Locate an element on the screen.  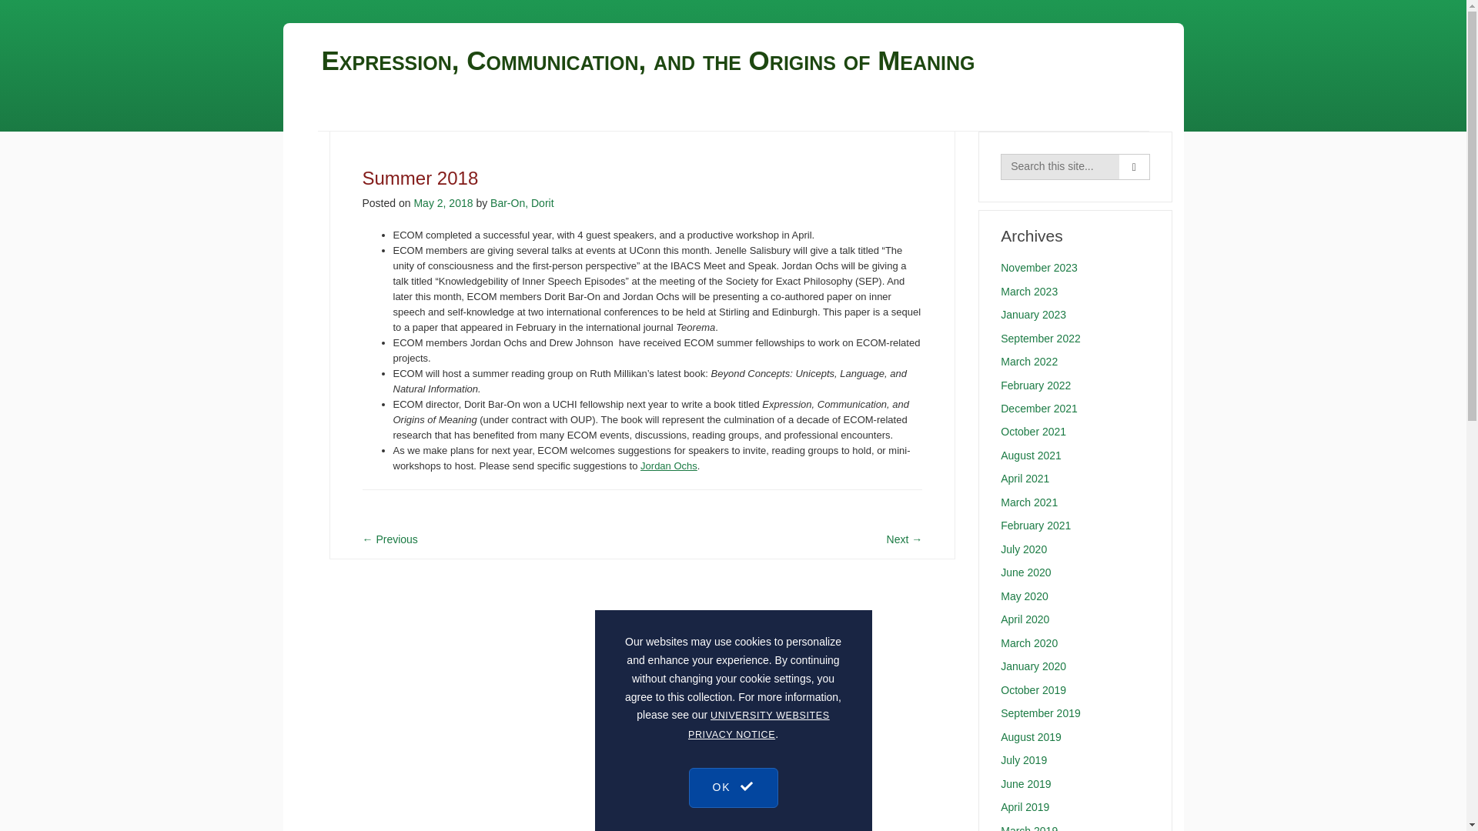
Events is located at coordinates (513, 111).